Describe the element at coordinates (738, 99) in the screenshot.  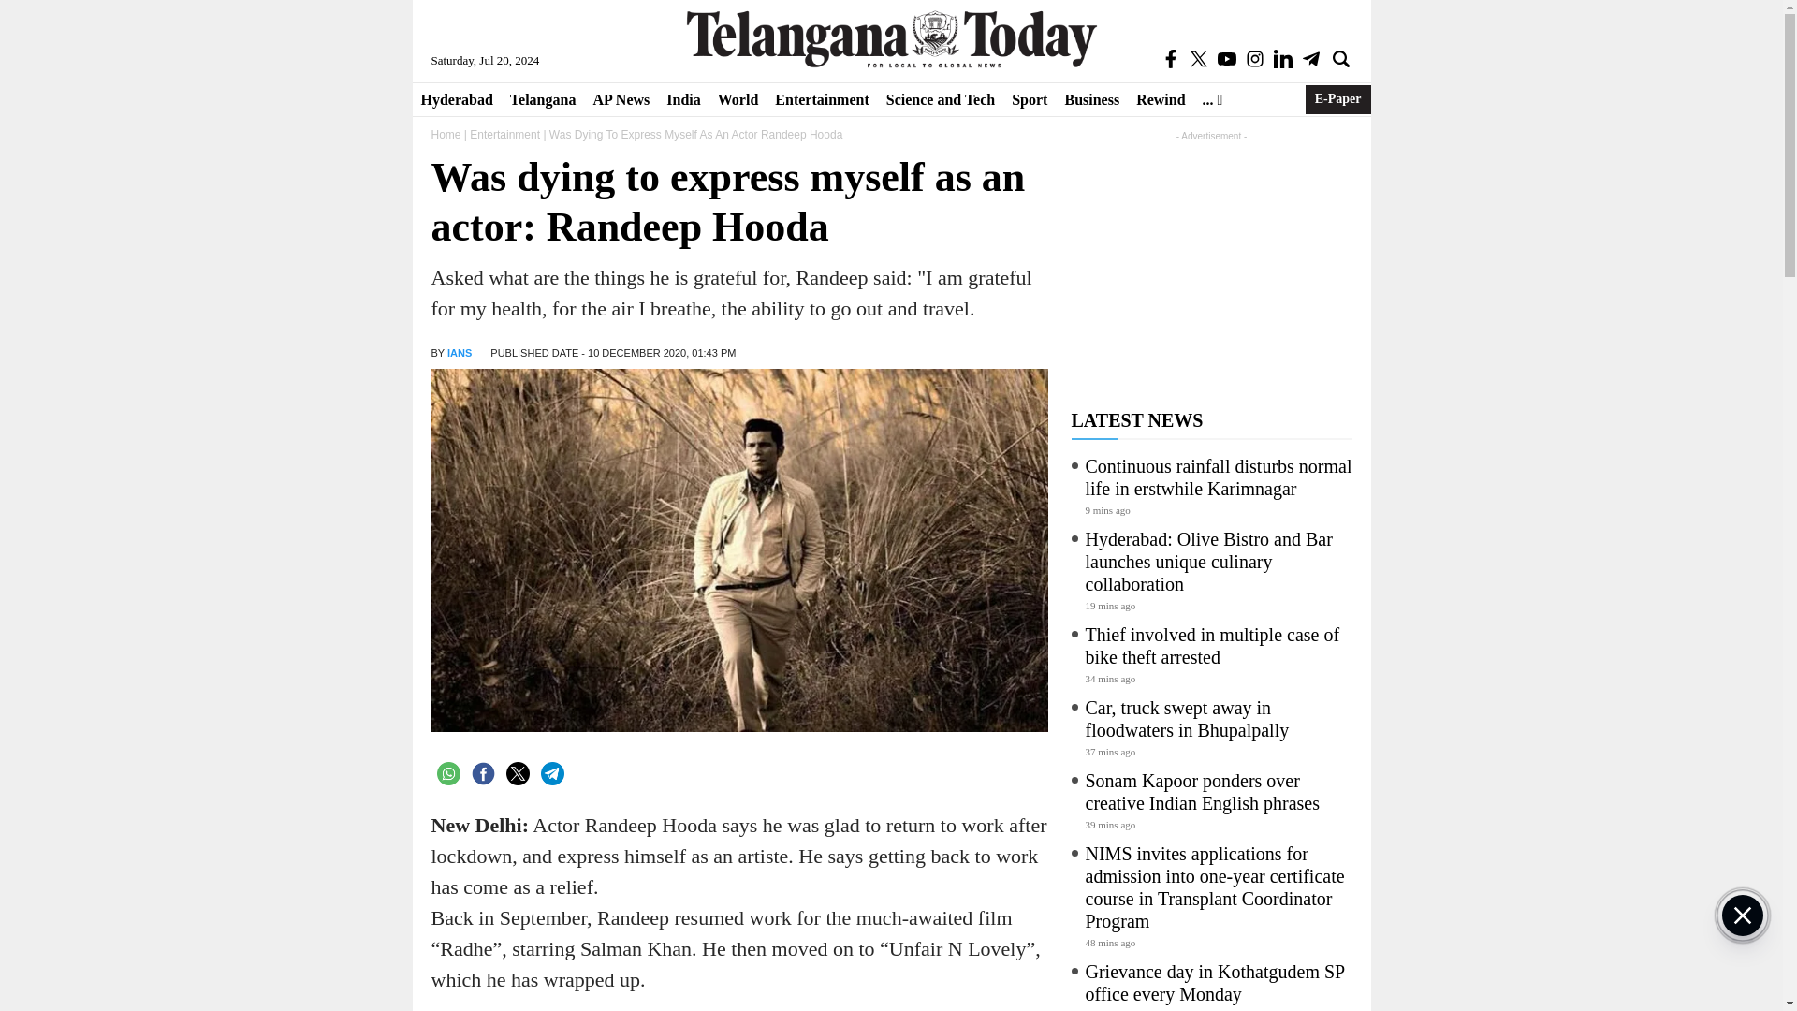
I see `World` at that location.